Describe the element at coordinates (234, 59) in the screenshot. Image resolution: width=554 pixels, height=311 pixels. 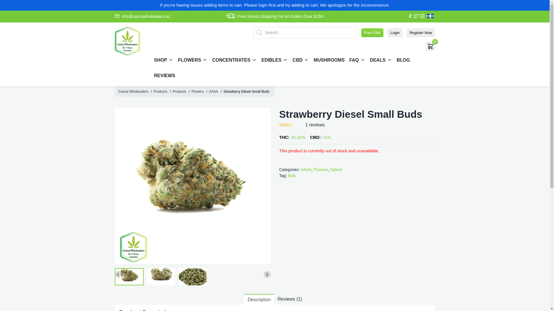
I see `CONCENTRATES` at that location.